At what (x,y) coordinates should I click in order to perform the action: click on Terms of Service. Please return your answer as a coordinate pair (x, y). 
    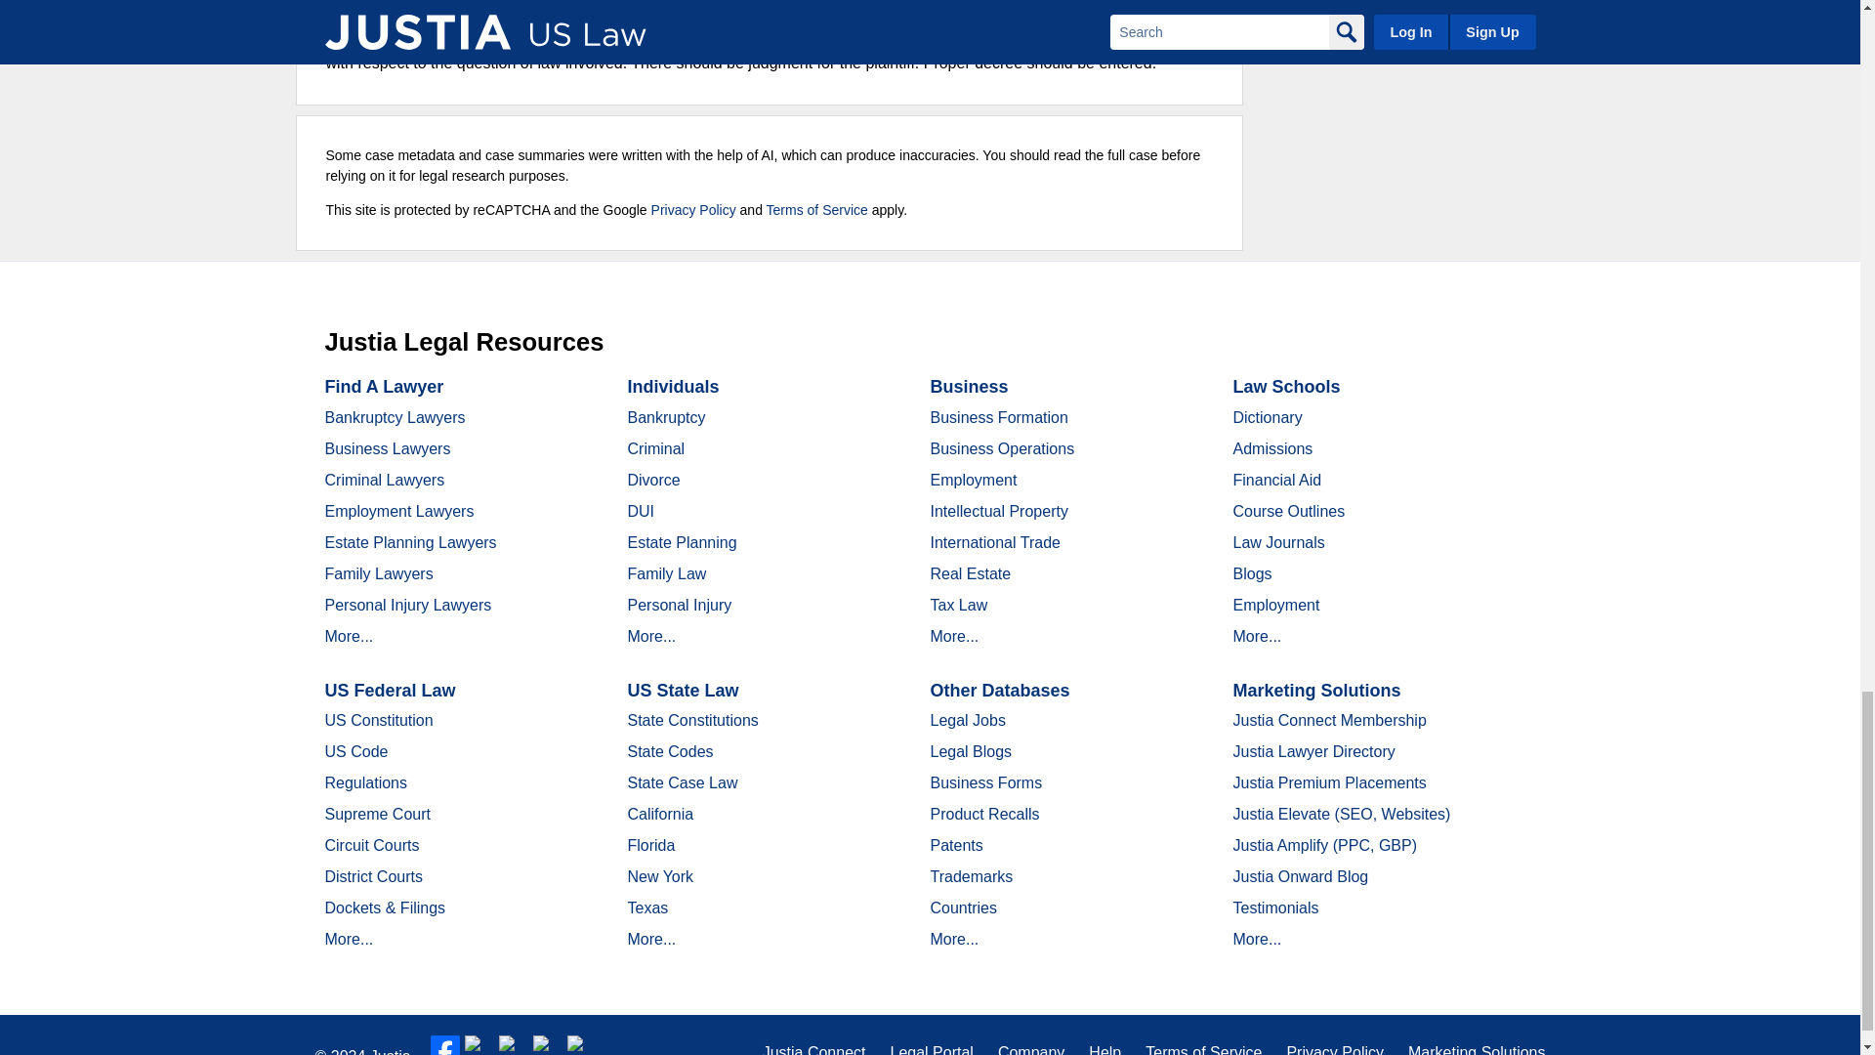
    Looking at the image, I should click on (816, 209).